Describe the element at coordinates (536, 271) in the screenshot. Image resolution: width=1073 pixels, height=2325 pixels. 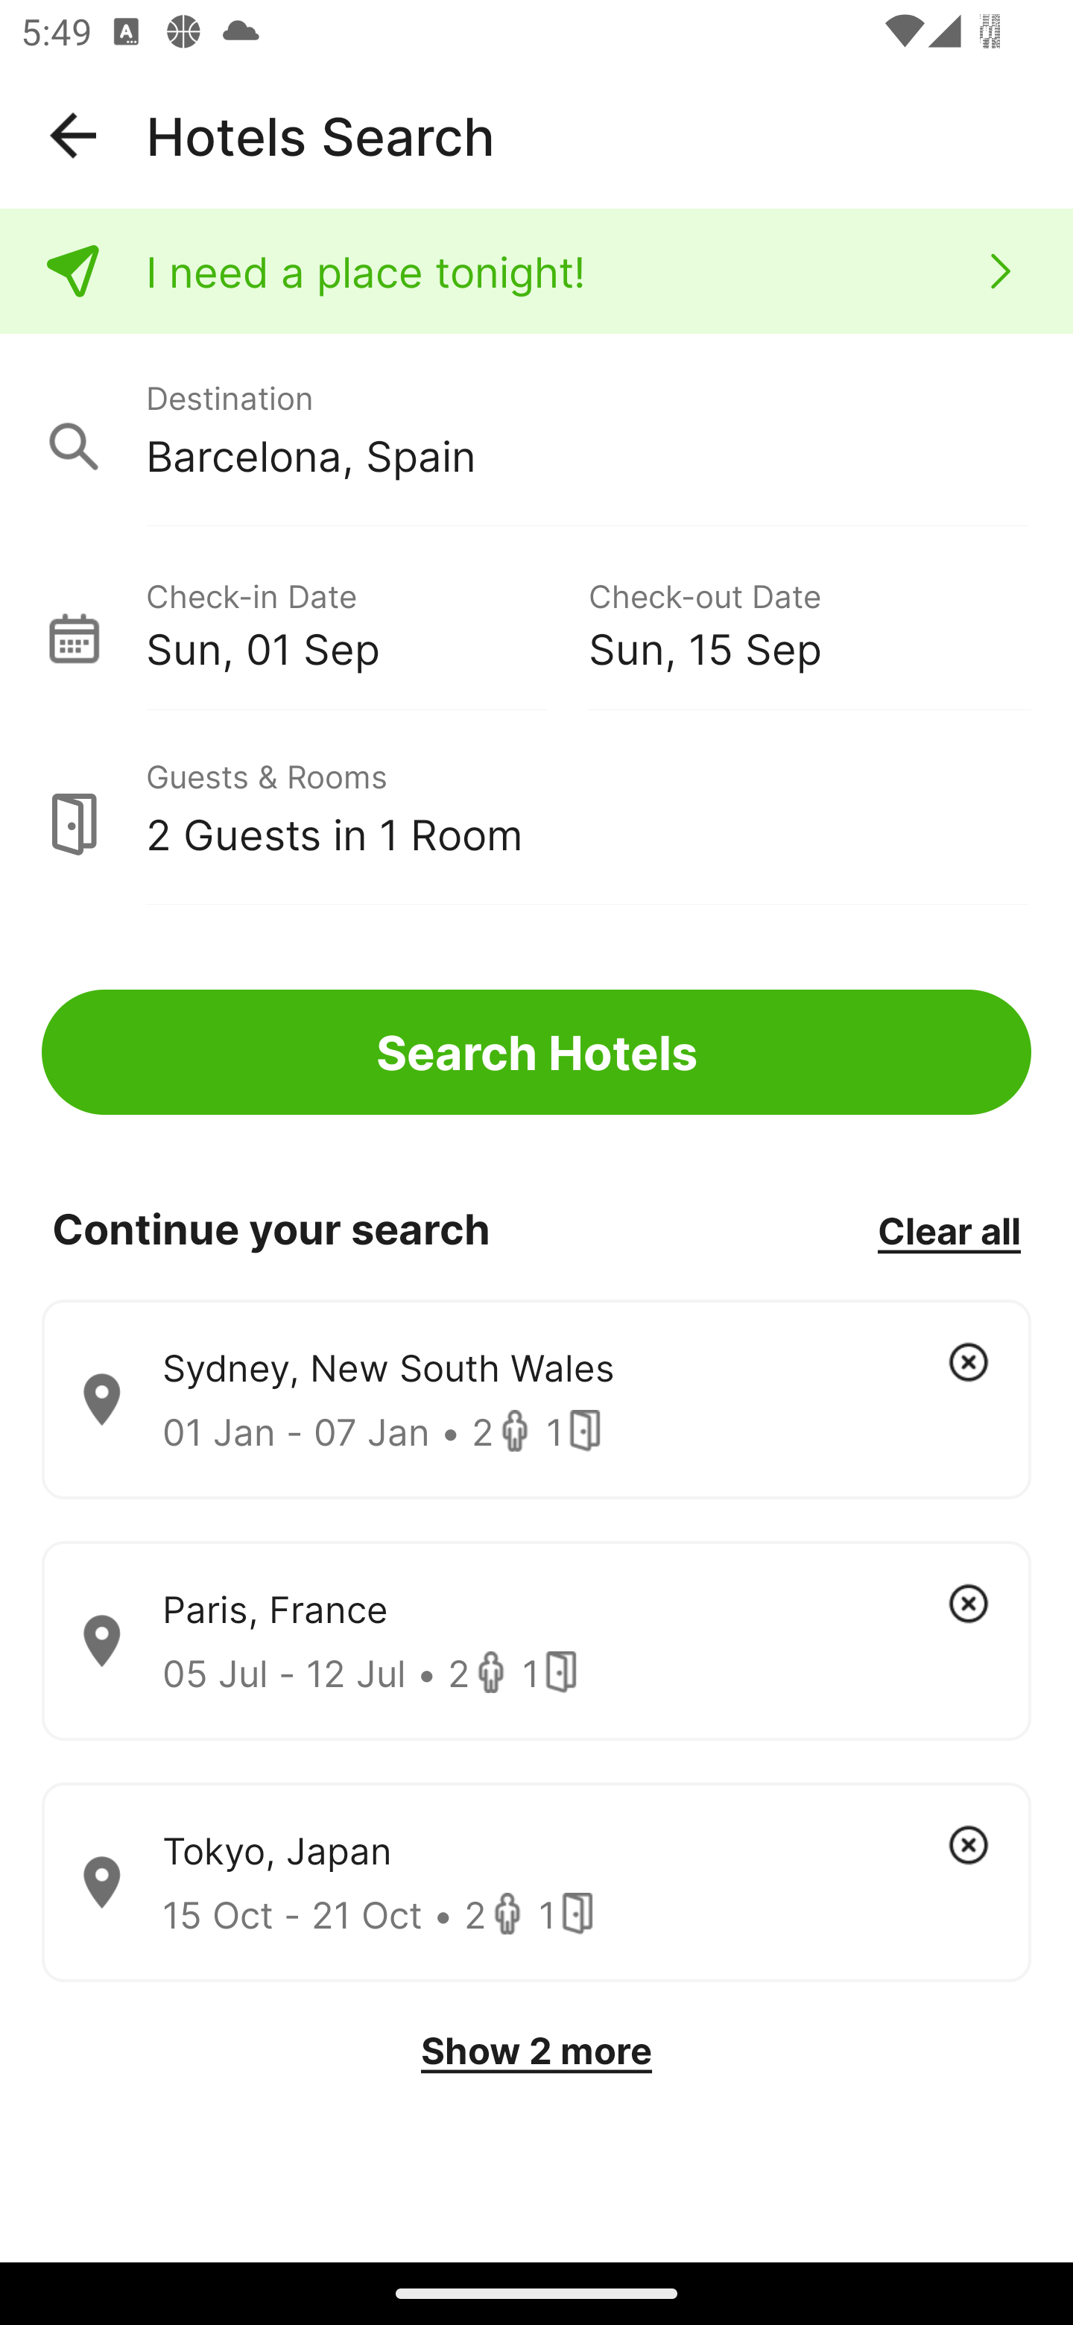
I see `I need a place tonight!` at that location.